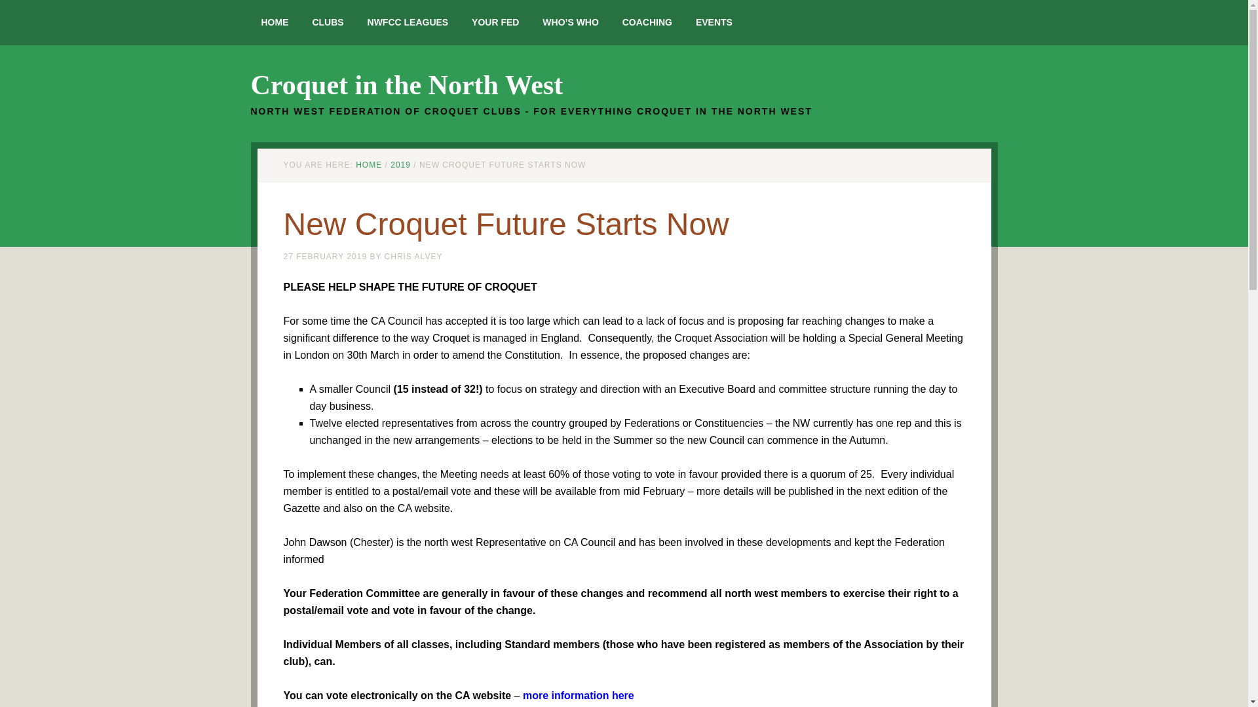 Image resolution: width=1258 pixels, height=707 pixels. What do you see at coordinates (647, 22) in the screenshot?
I see `COACHING` at bounding box center [647, 22].